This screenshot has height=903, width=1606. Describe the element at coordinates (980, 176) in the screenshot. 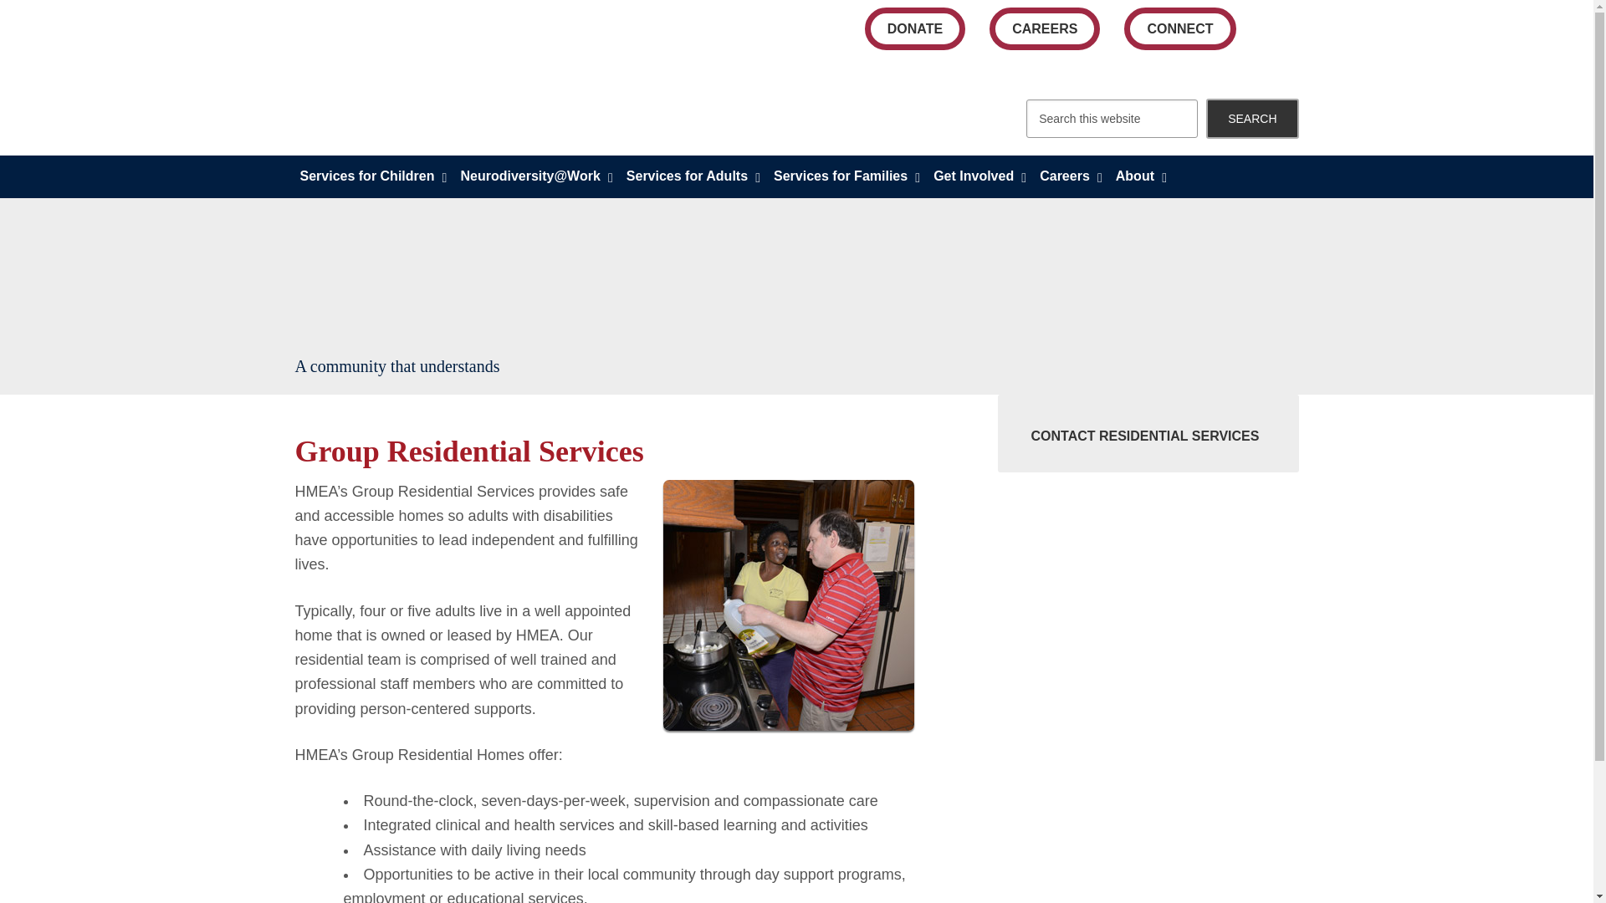

I see `Get Involved` at that location.